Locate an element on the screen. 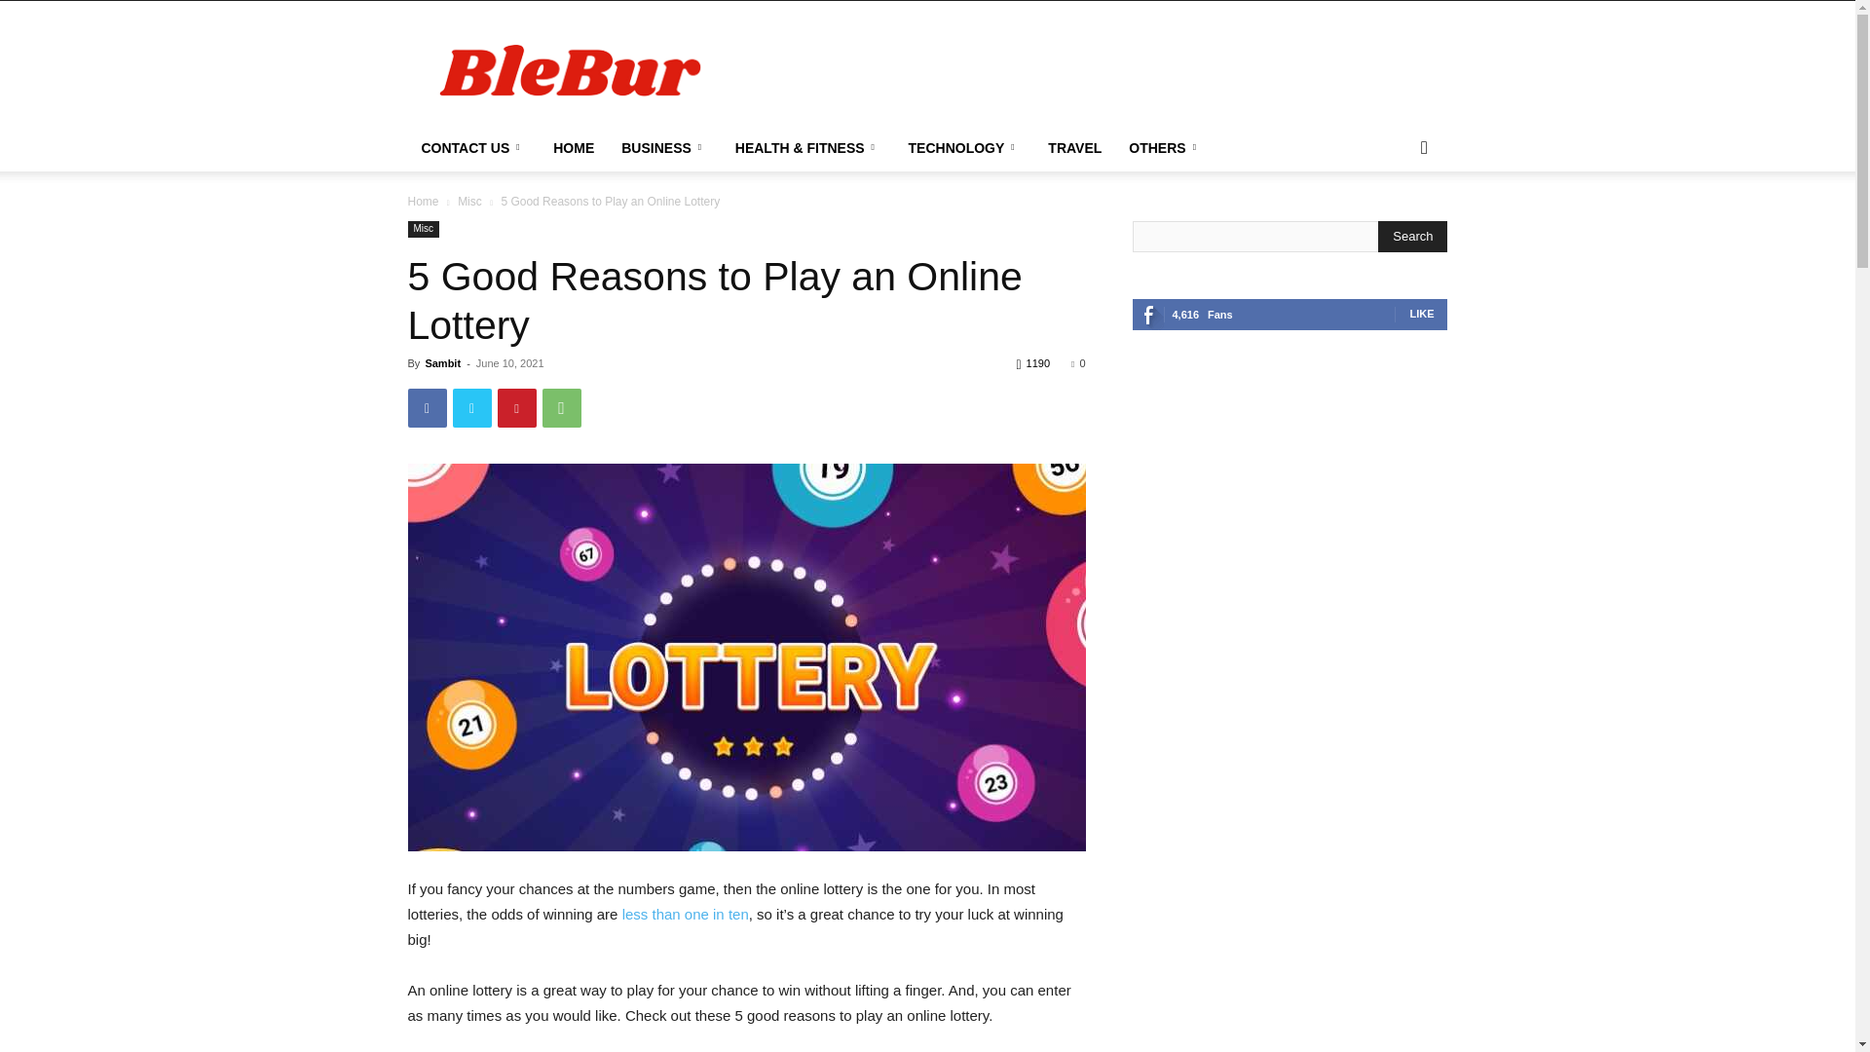  WhatsApp is located at coordinates (561, 407).